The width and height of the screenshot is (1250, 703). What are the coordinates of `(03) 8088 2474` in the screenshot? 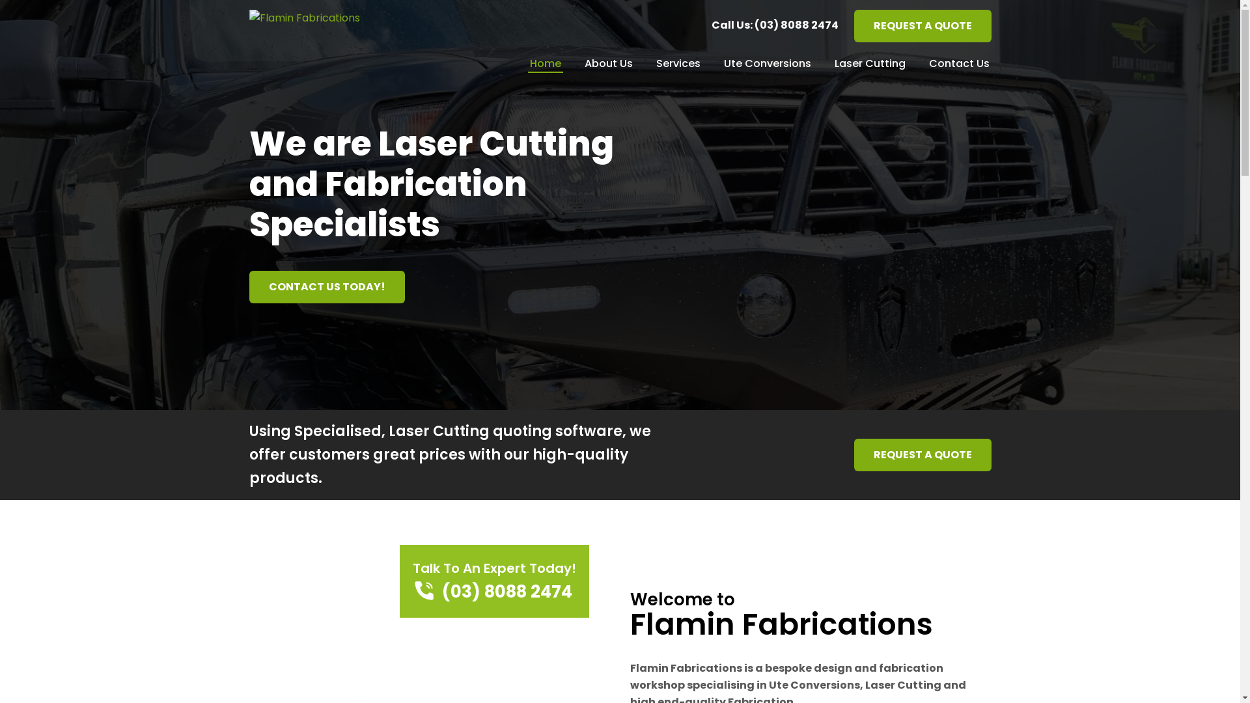 It's located at (495, 592).